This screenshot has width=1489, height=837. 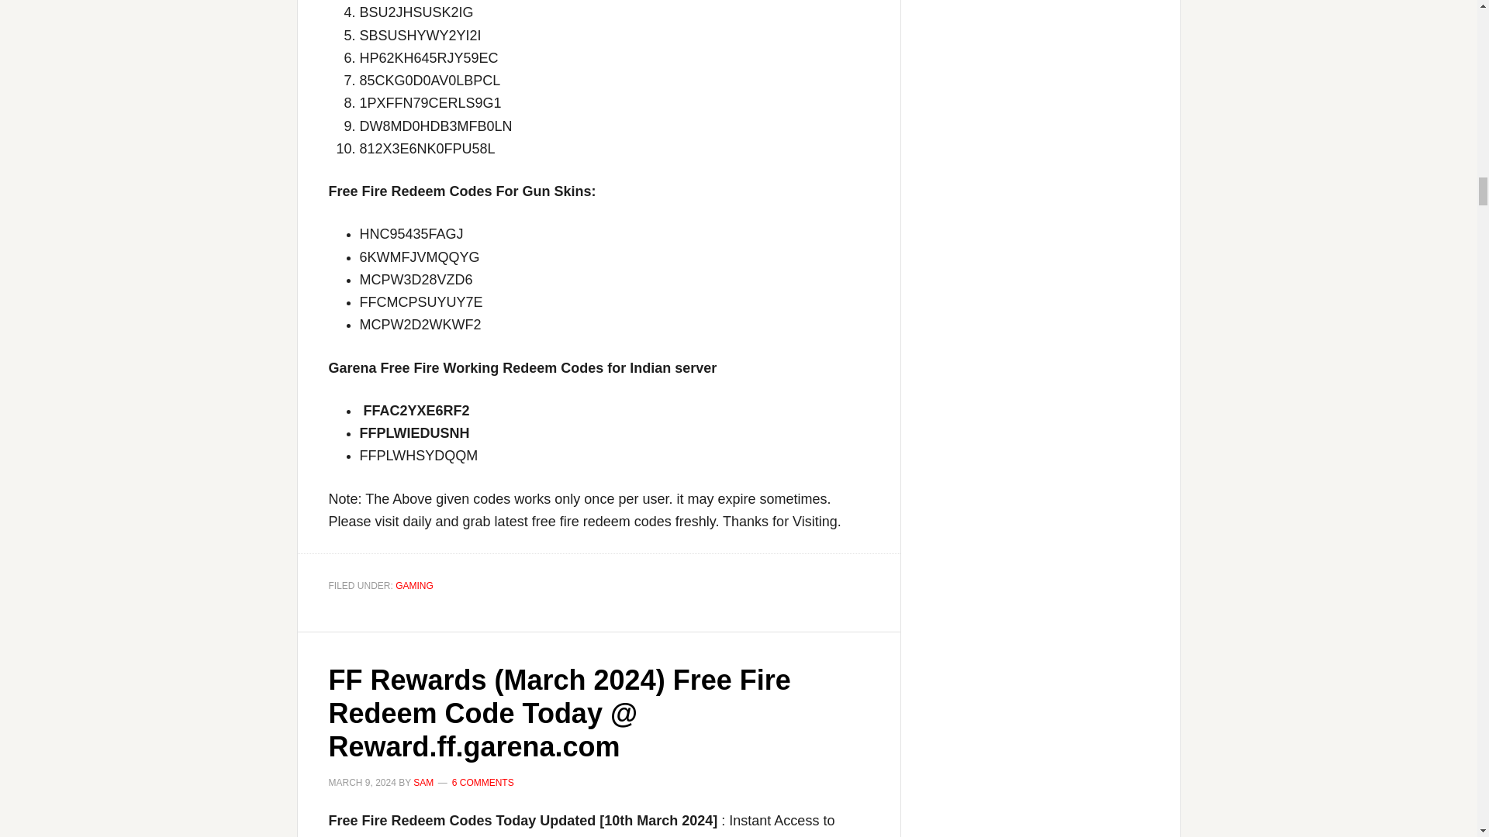 I want to click on SAM, so click(x=423, y=783).